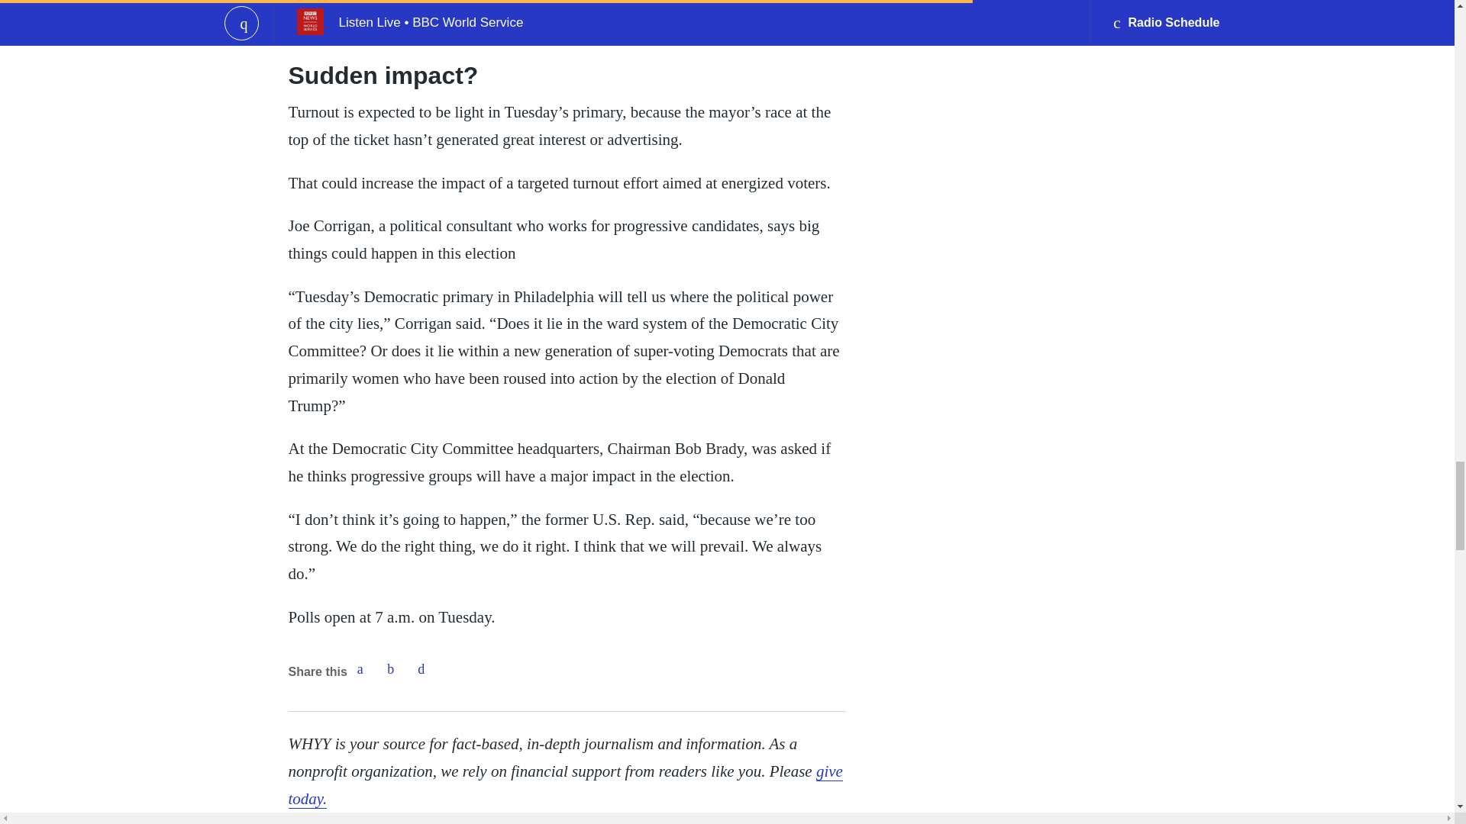 The width and height of the screenshot is (1466, 824). Describe the element at coordinates (360, 669) in the screenshot. I see `Facebook` at that location.